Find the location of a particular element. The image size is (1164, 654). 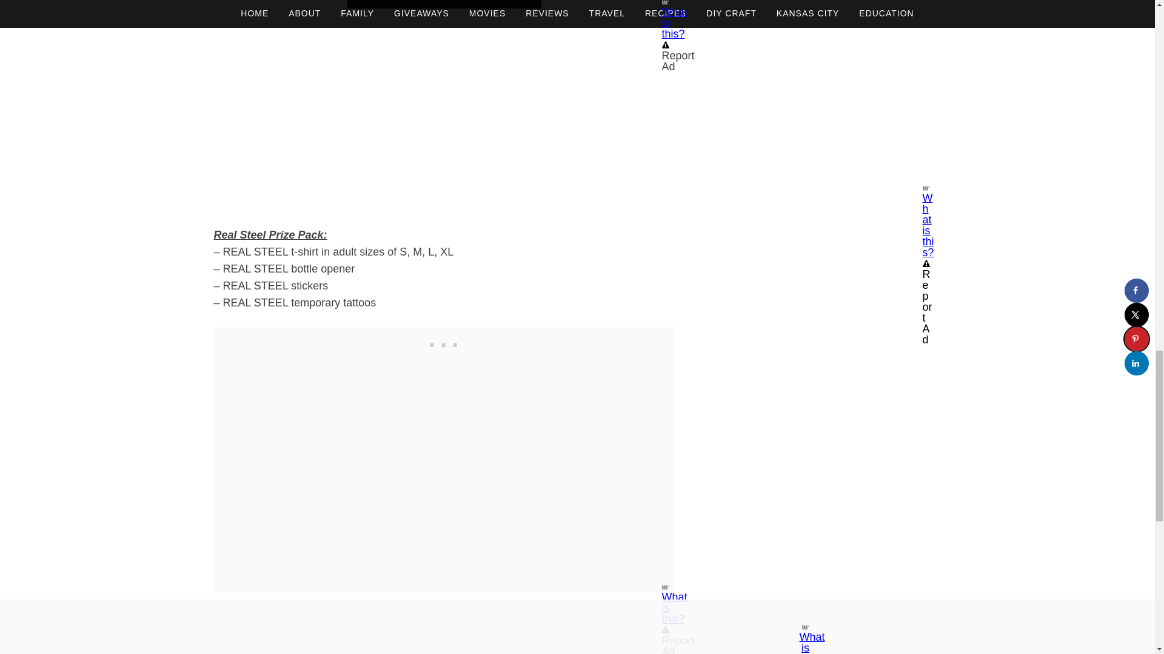

3rd party ad content is located at coordinates (444, 342).